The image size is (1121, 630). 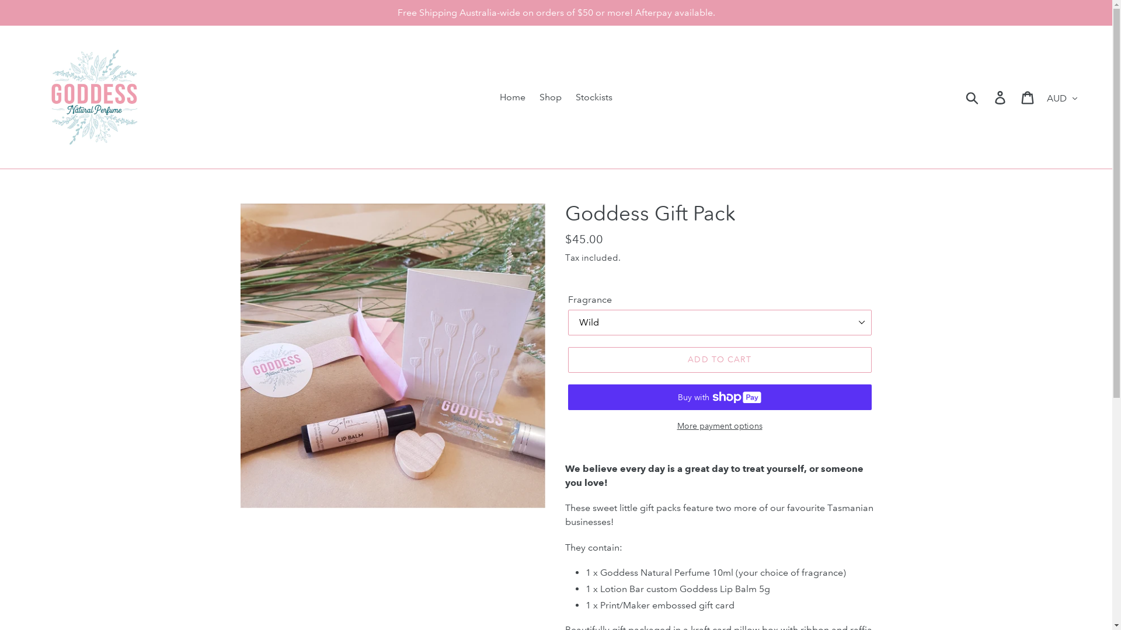 I want to click on Cart, so click(x=1029, y=97).